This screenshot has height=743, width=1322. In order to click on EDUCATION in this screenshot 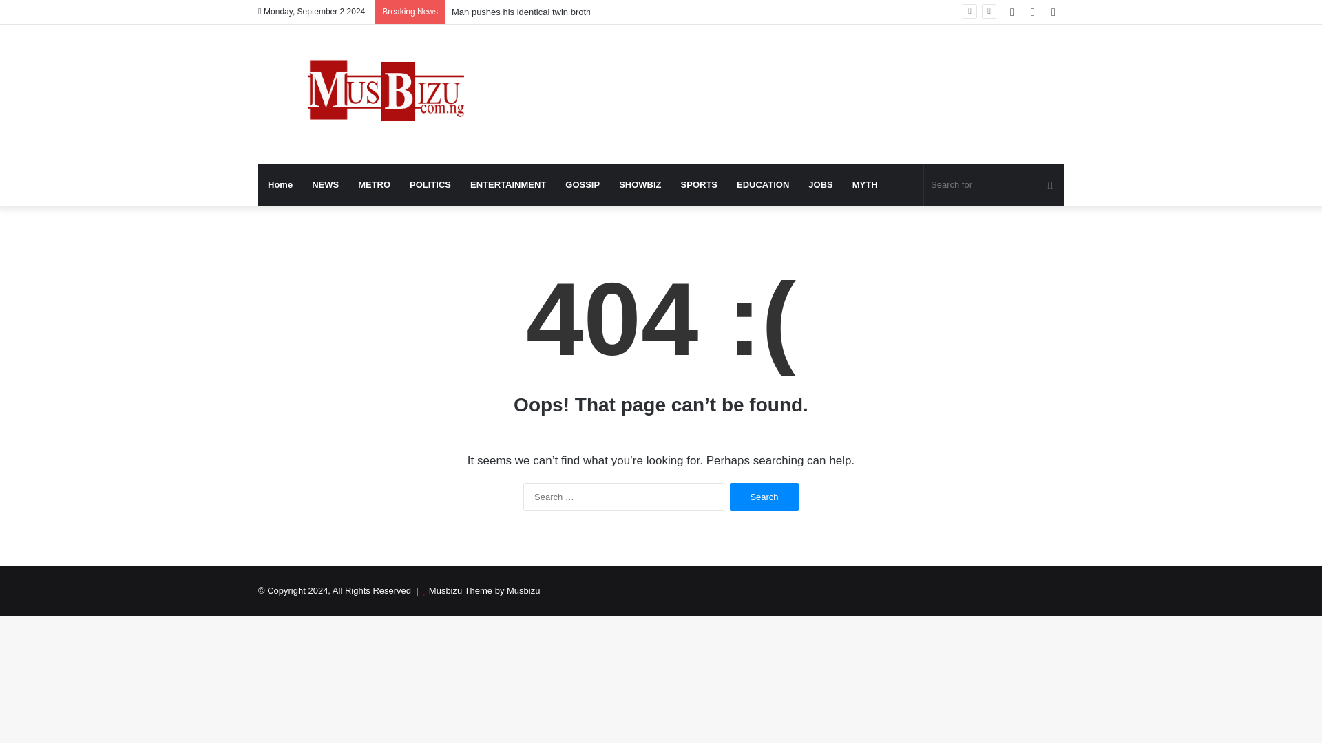, I will do `click(763, 184)`.